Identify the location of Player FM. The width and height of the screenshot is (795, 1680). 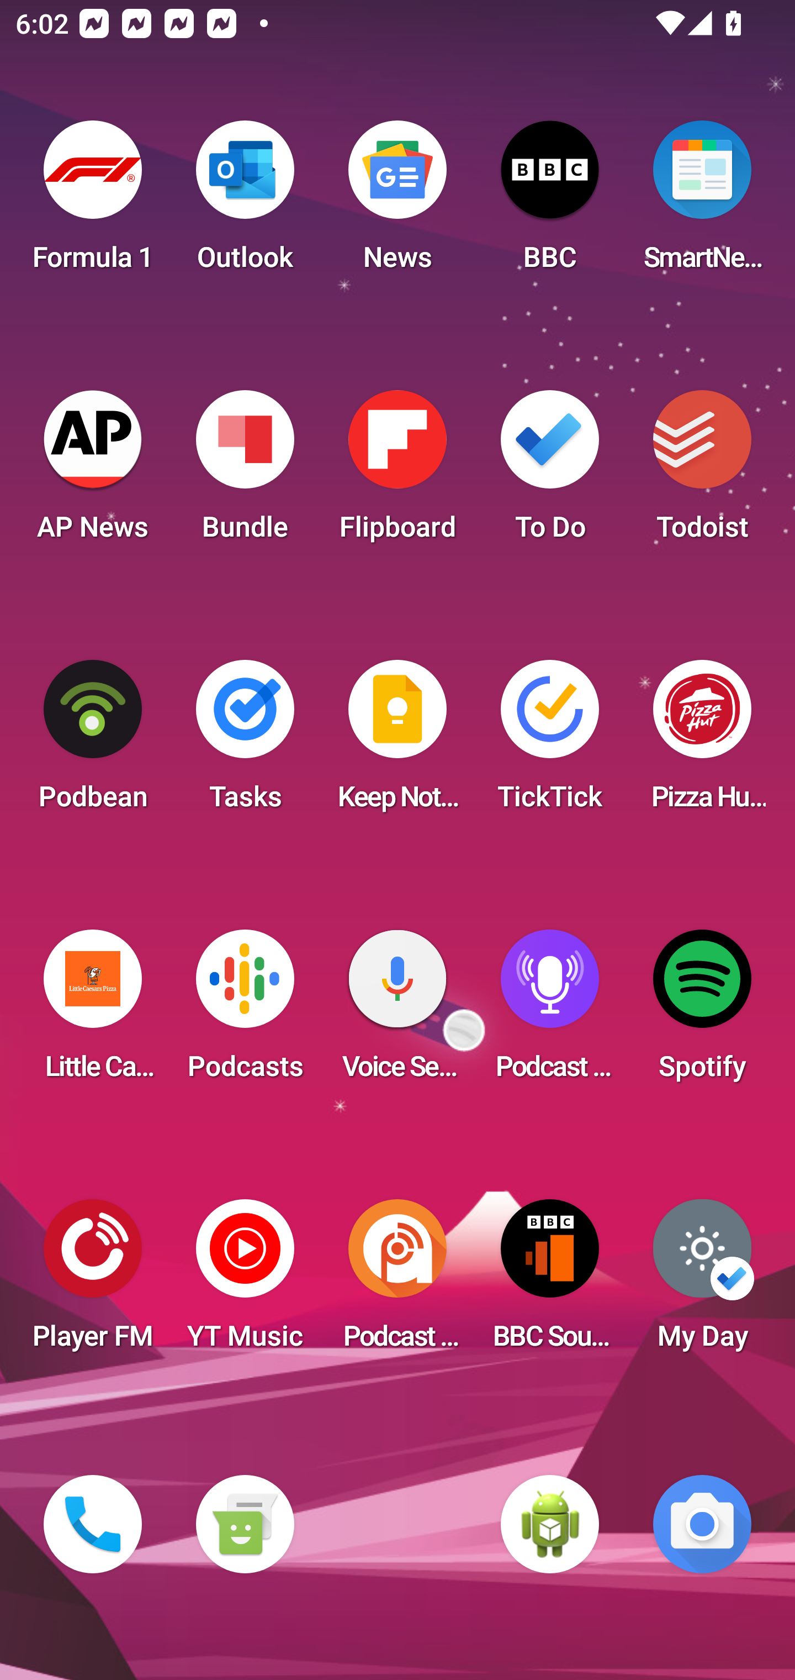
(93, 1281).